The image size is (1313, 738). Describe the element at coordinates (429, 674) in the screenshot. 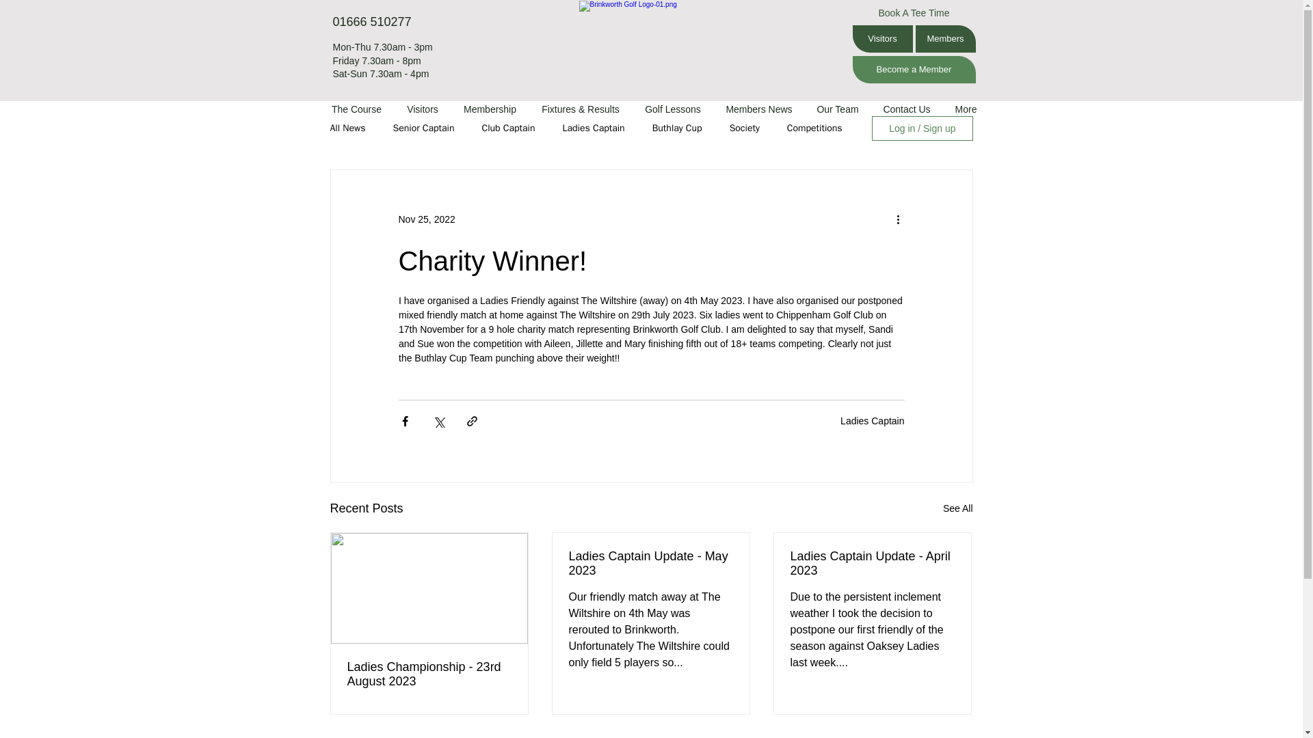

I see `Ladies Championship - 23rd August 2023` at that location.